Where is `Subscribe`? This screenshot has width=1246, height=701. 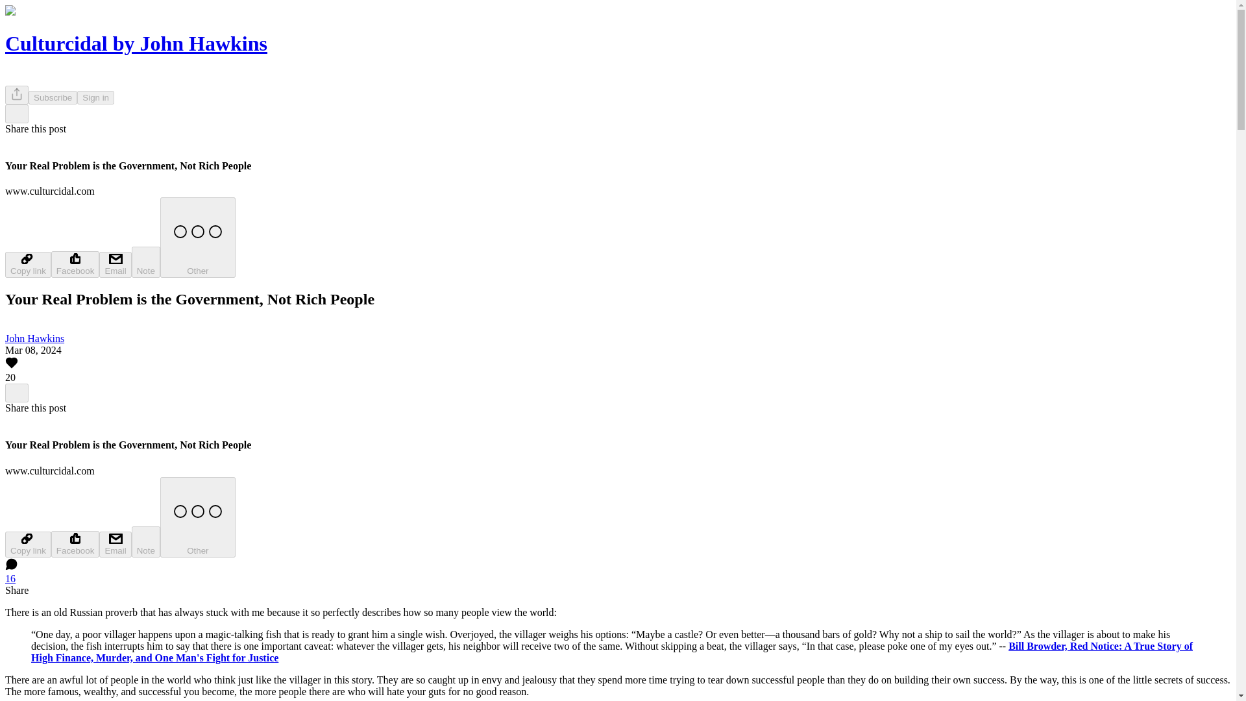 Subscribe is located at coordinates (53, 97).